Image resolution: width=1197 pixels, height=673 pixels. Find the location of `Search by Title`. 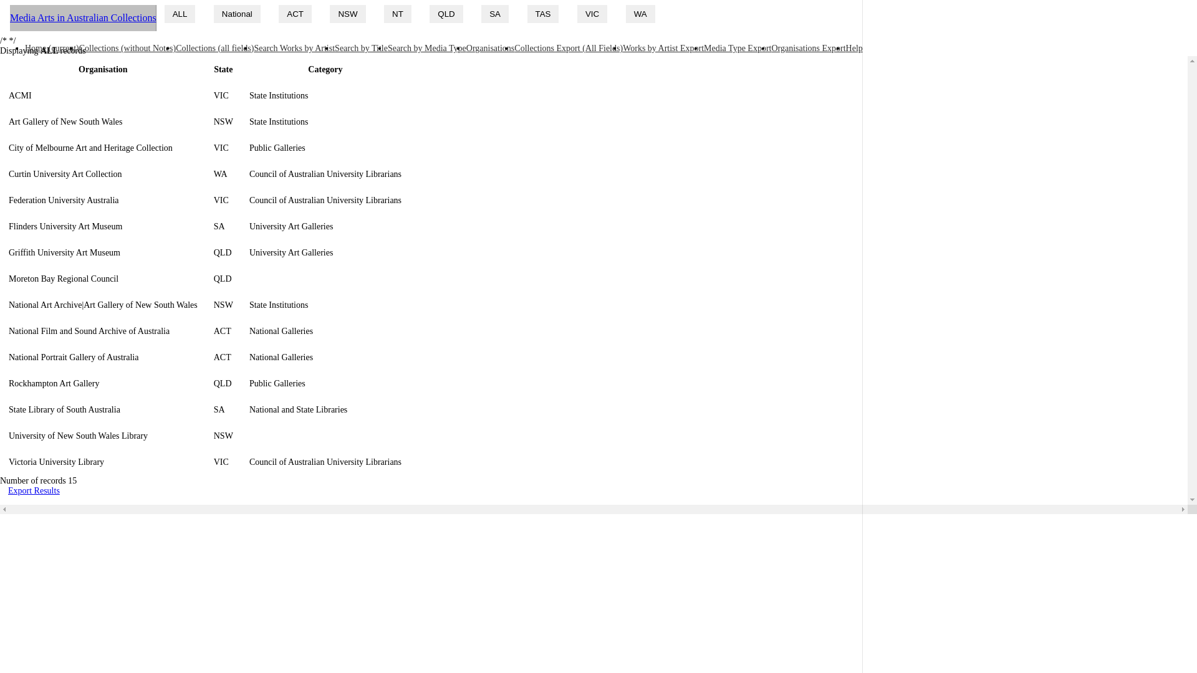

Search by Title is located at coordinates (362, 49).